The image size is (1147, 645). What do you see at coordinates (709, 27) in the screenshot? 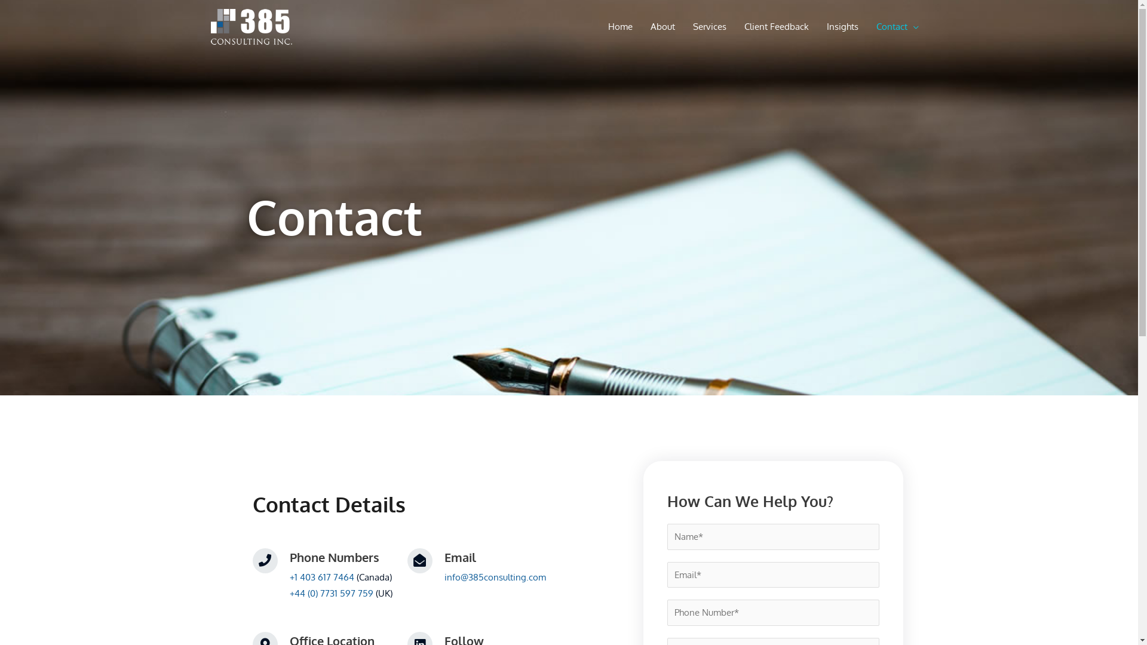
I see `Services` at bounding box center [709, 27].